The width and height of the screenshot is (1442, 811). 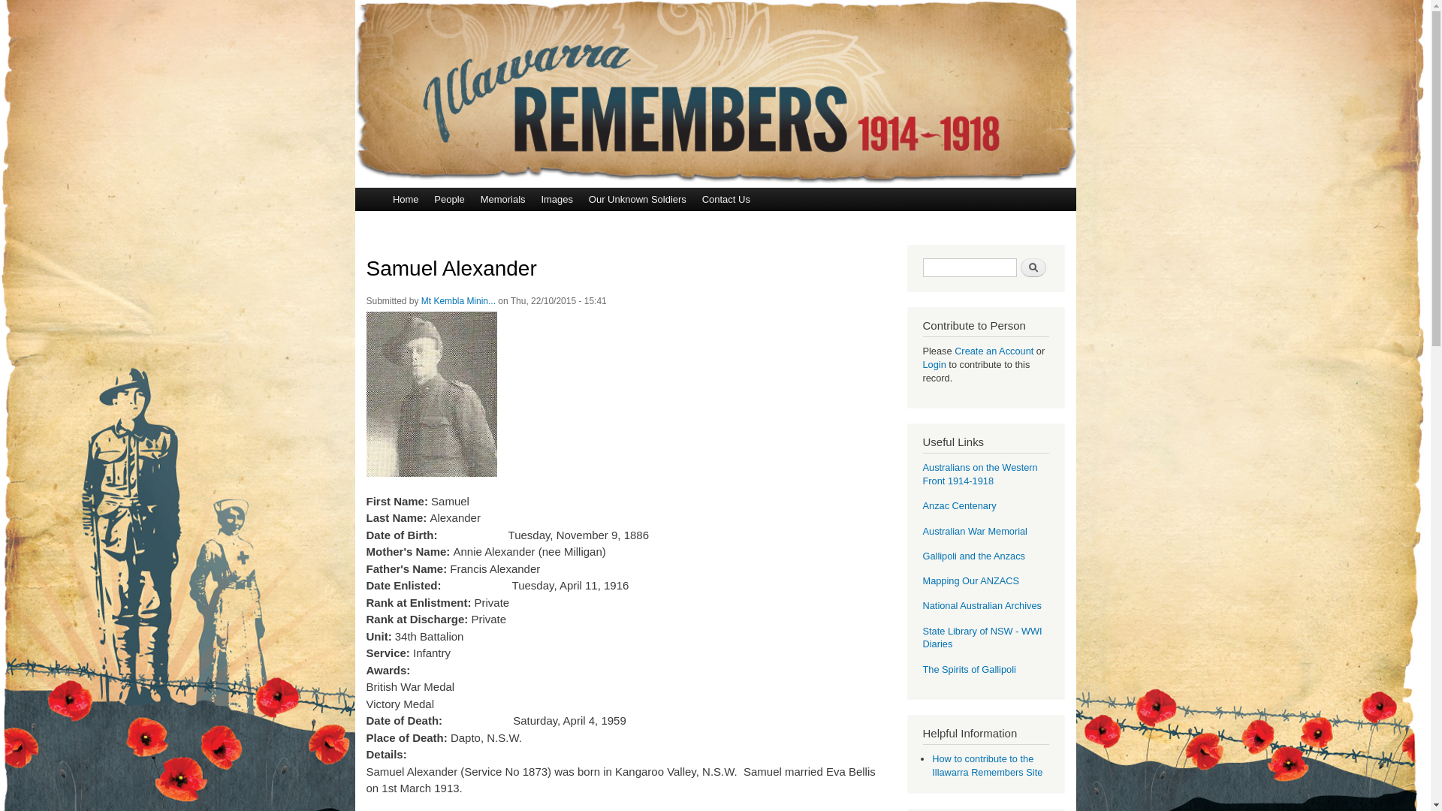 What do you see at coordinates (449, 200) in the screenshot?
I see `People` at bounding box center [449, 200].